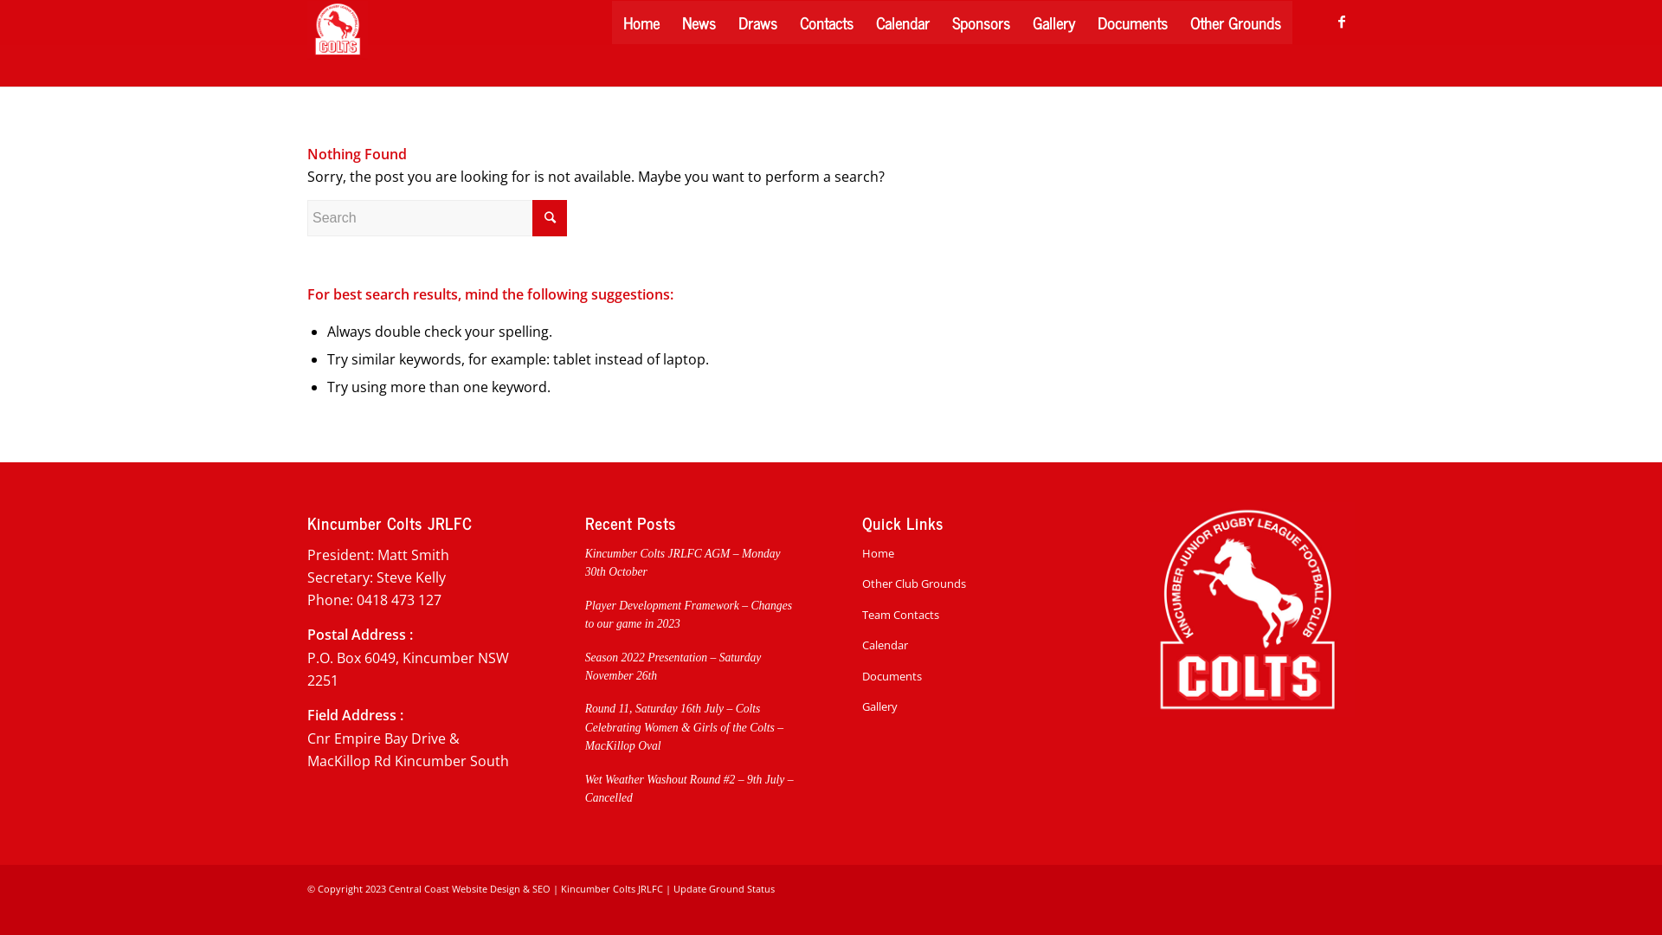 This screenshot has height=935, width=1662. I want to click on Other Club Grounds, so click(969, 584).